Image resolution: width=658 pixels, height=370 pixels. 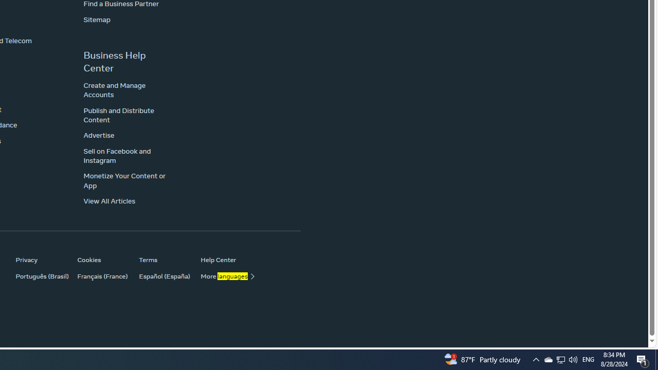 I want to click on View All Articles, so click(x=109, y=201).